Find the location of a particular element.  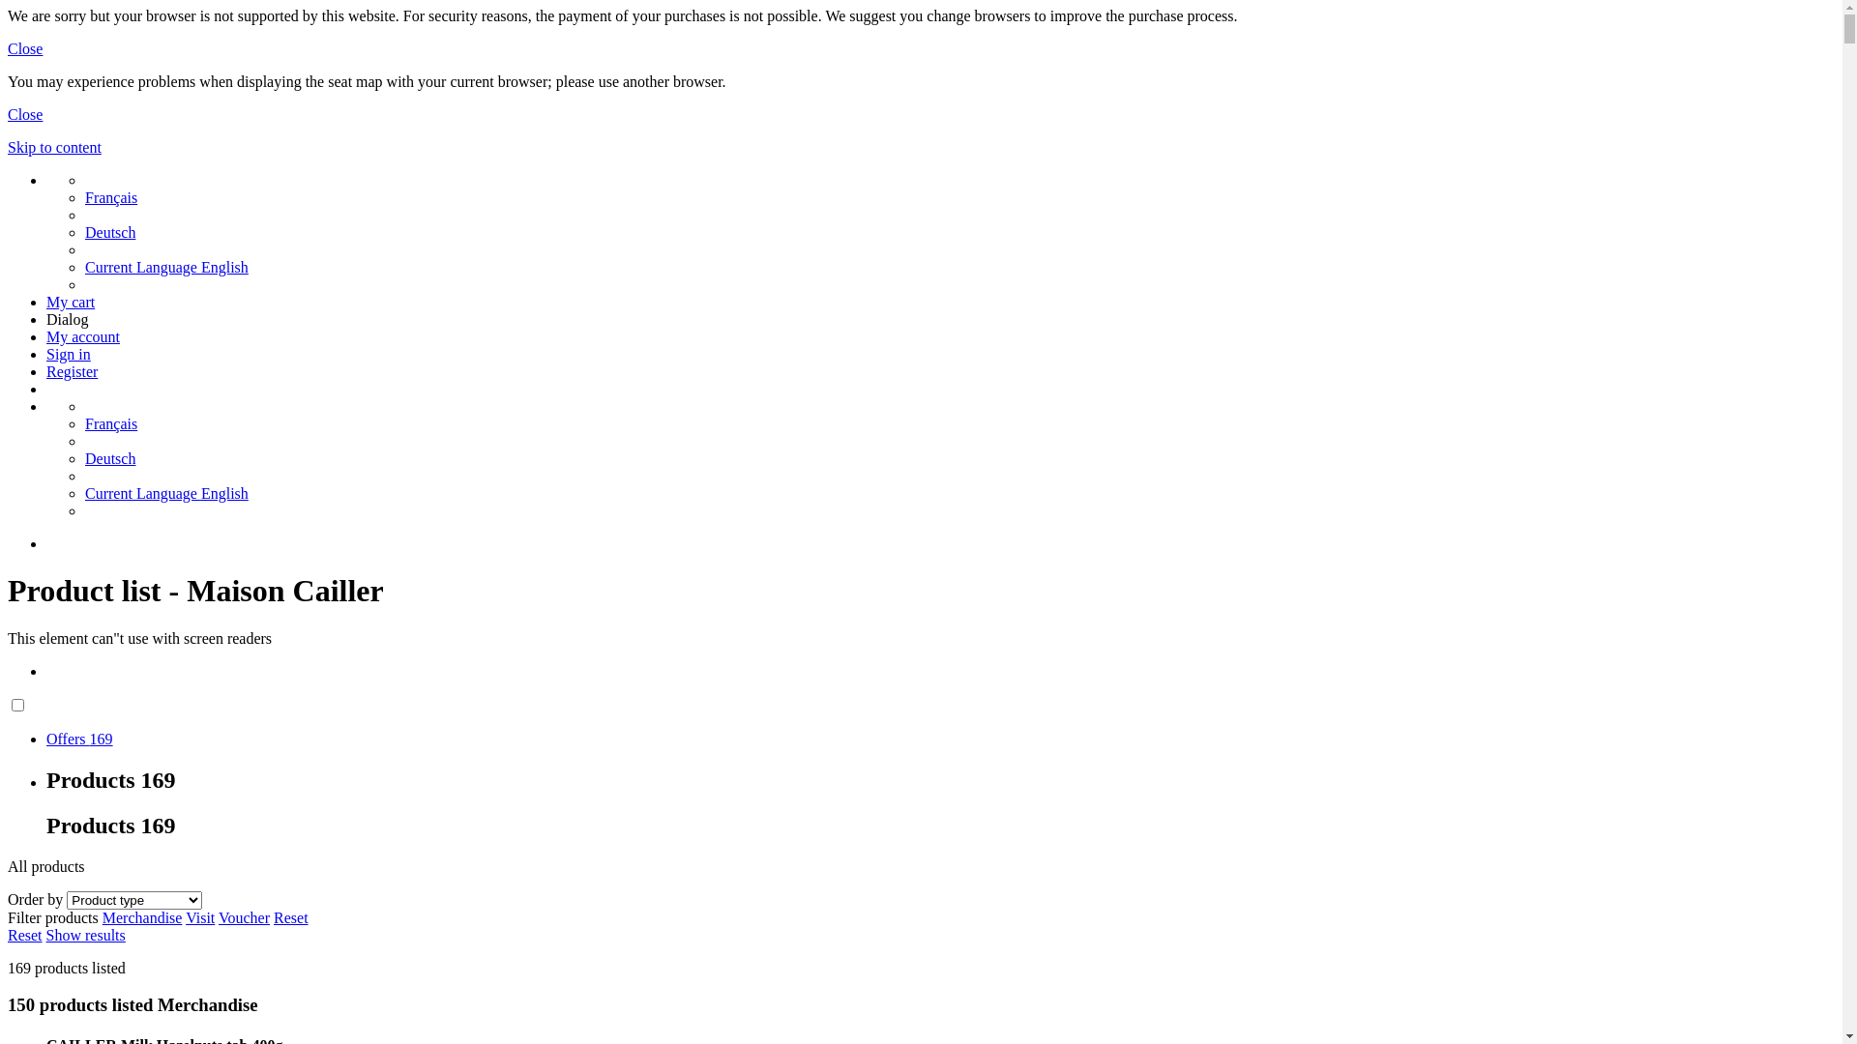

Offers 169 is located at coordinates (79, 739).